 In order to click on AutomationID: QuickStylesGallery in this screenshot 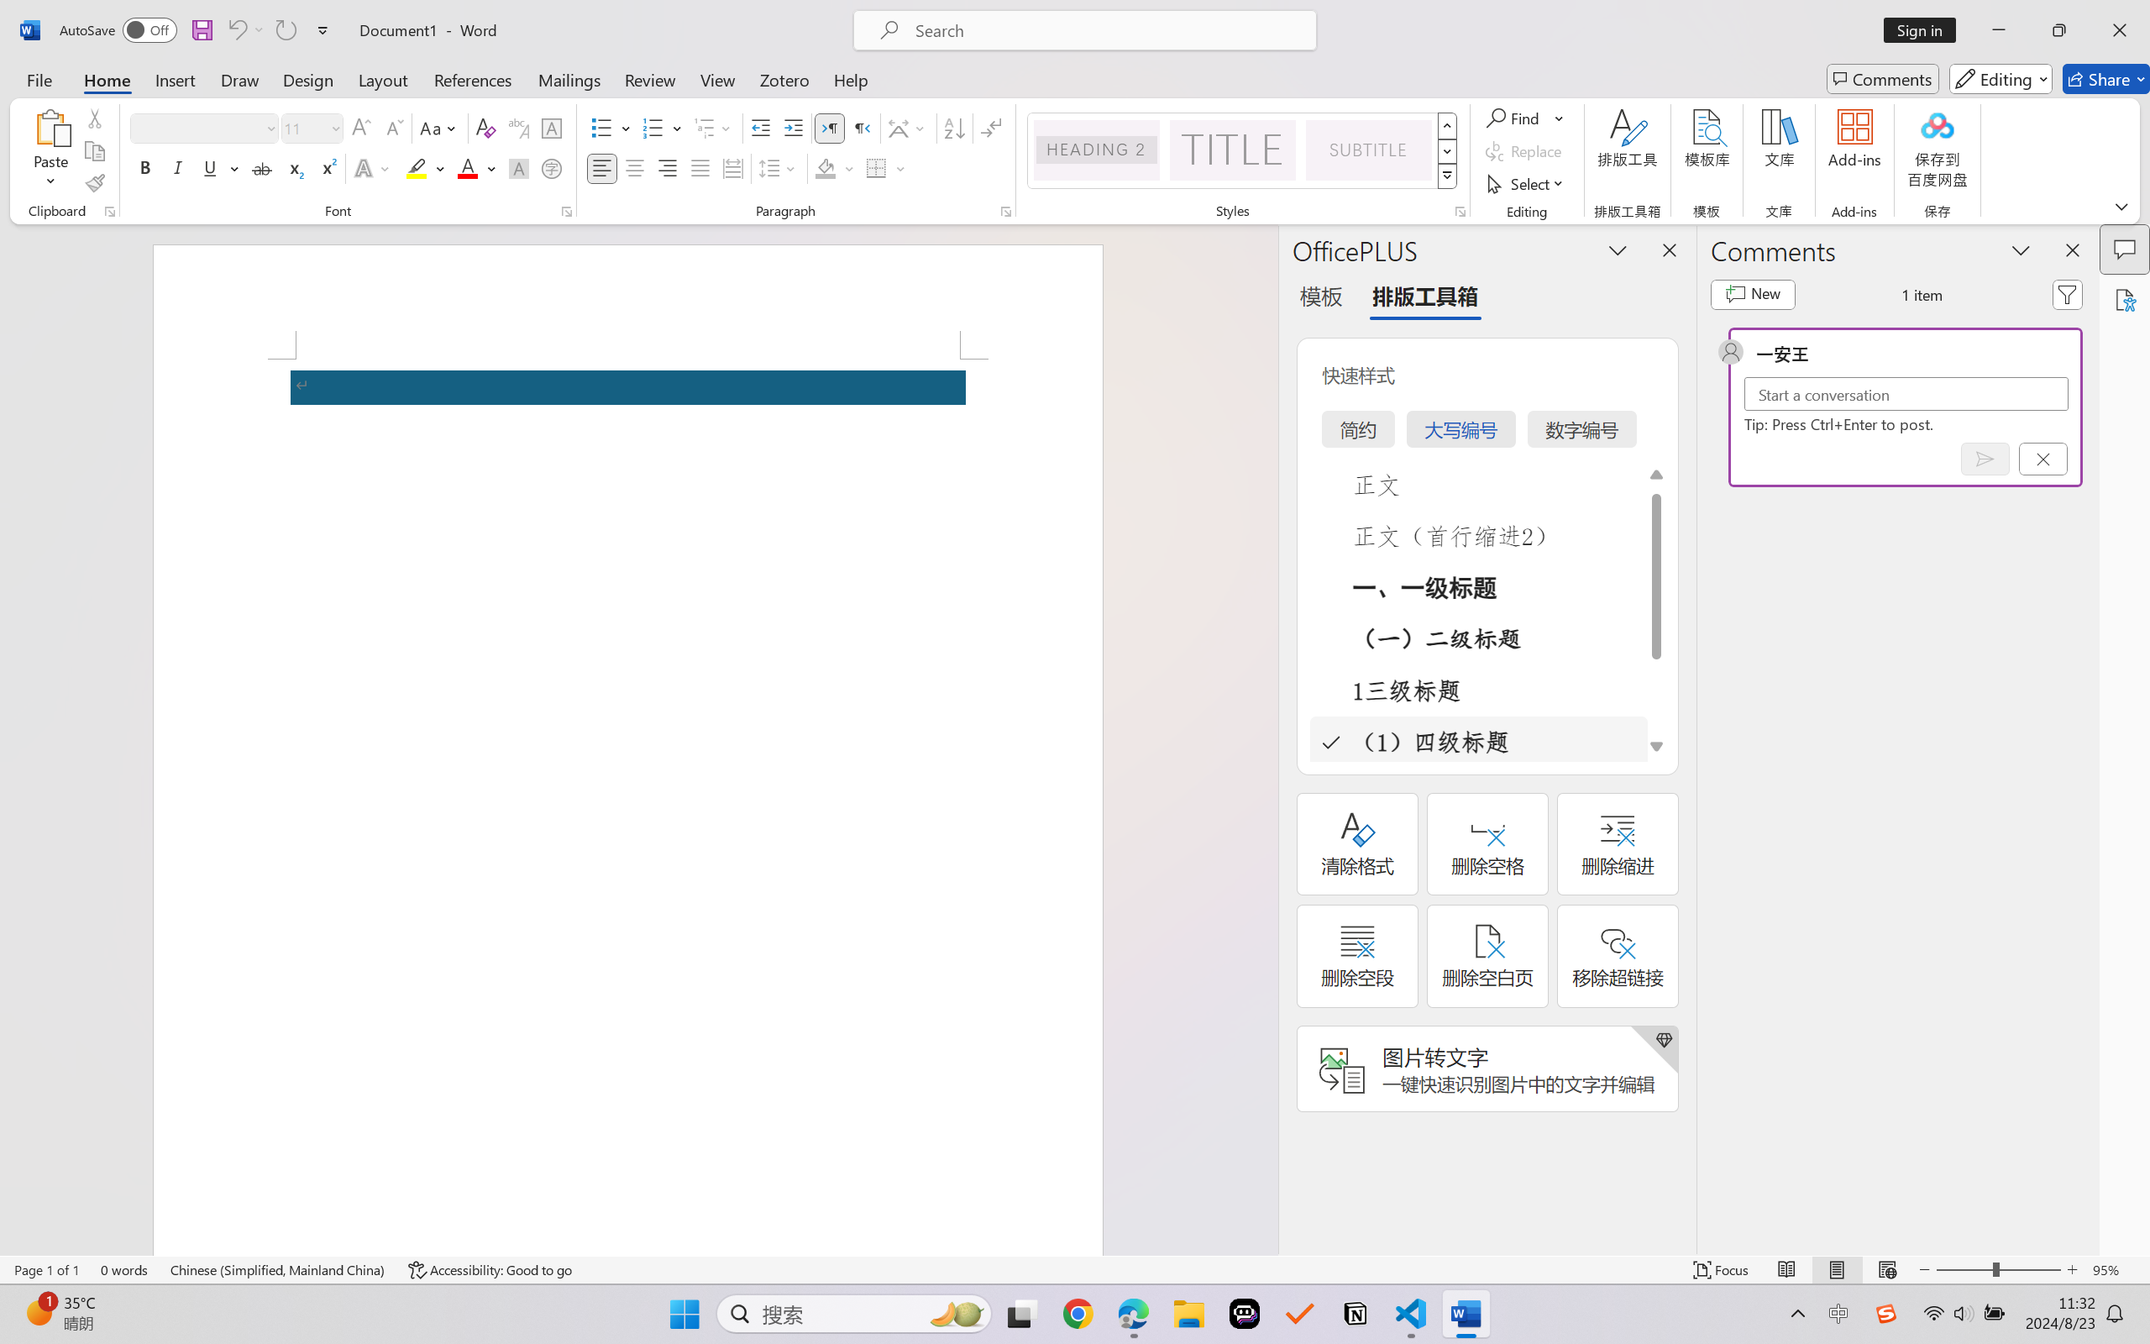, I will do `click(1243, 151)`.